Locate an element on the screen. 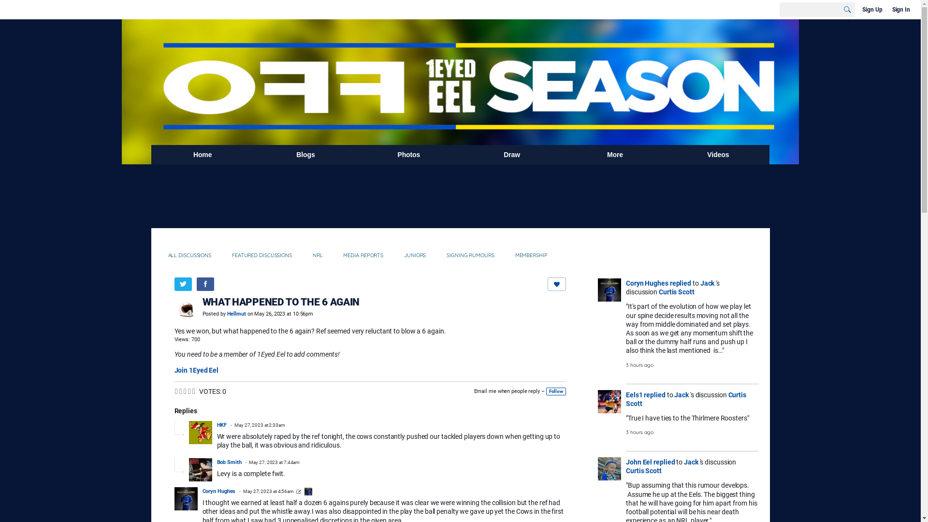  Curtis Scott is located at coordinates (677, 292).